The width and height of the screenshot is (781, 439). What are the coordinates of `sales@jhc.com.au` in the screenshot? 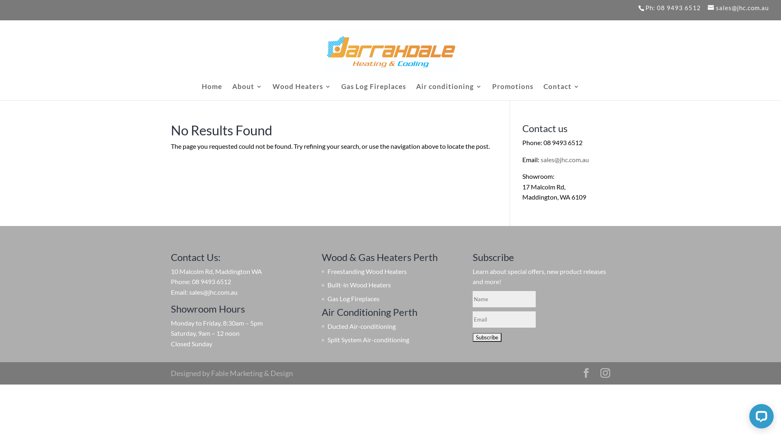 It's located at (738, 8).